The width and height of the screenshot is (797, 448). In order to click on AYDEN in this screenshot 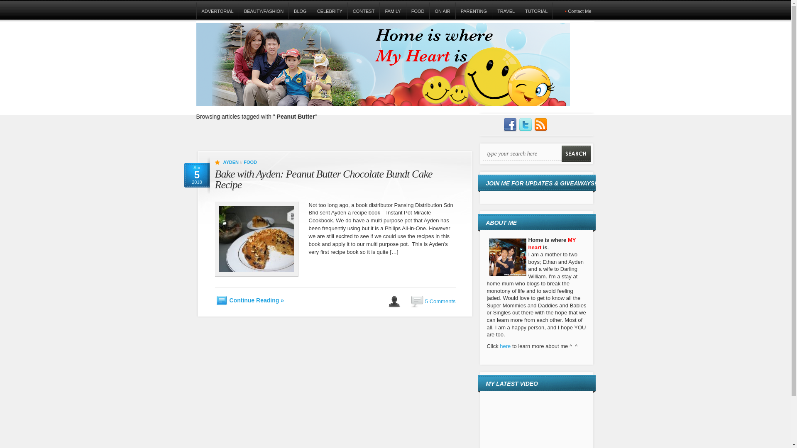, I will do `click(231, 162)`.